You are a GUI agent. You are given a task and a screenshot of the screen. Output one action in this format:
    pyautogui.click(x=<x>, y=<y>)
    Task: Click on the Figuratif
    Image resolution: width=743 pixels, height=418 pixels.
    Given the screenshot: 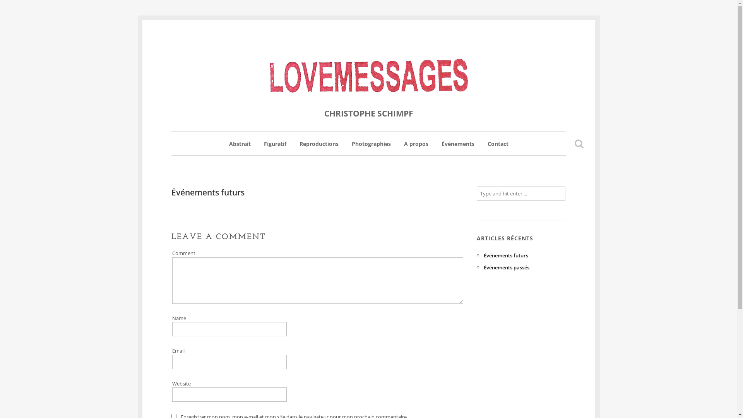 What is the action you would take?
    pyautogui.click(x=275, y=148)
    